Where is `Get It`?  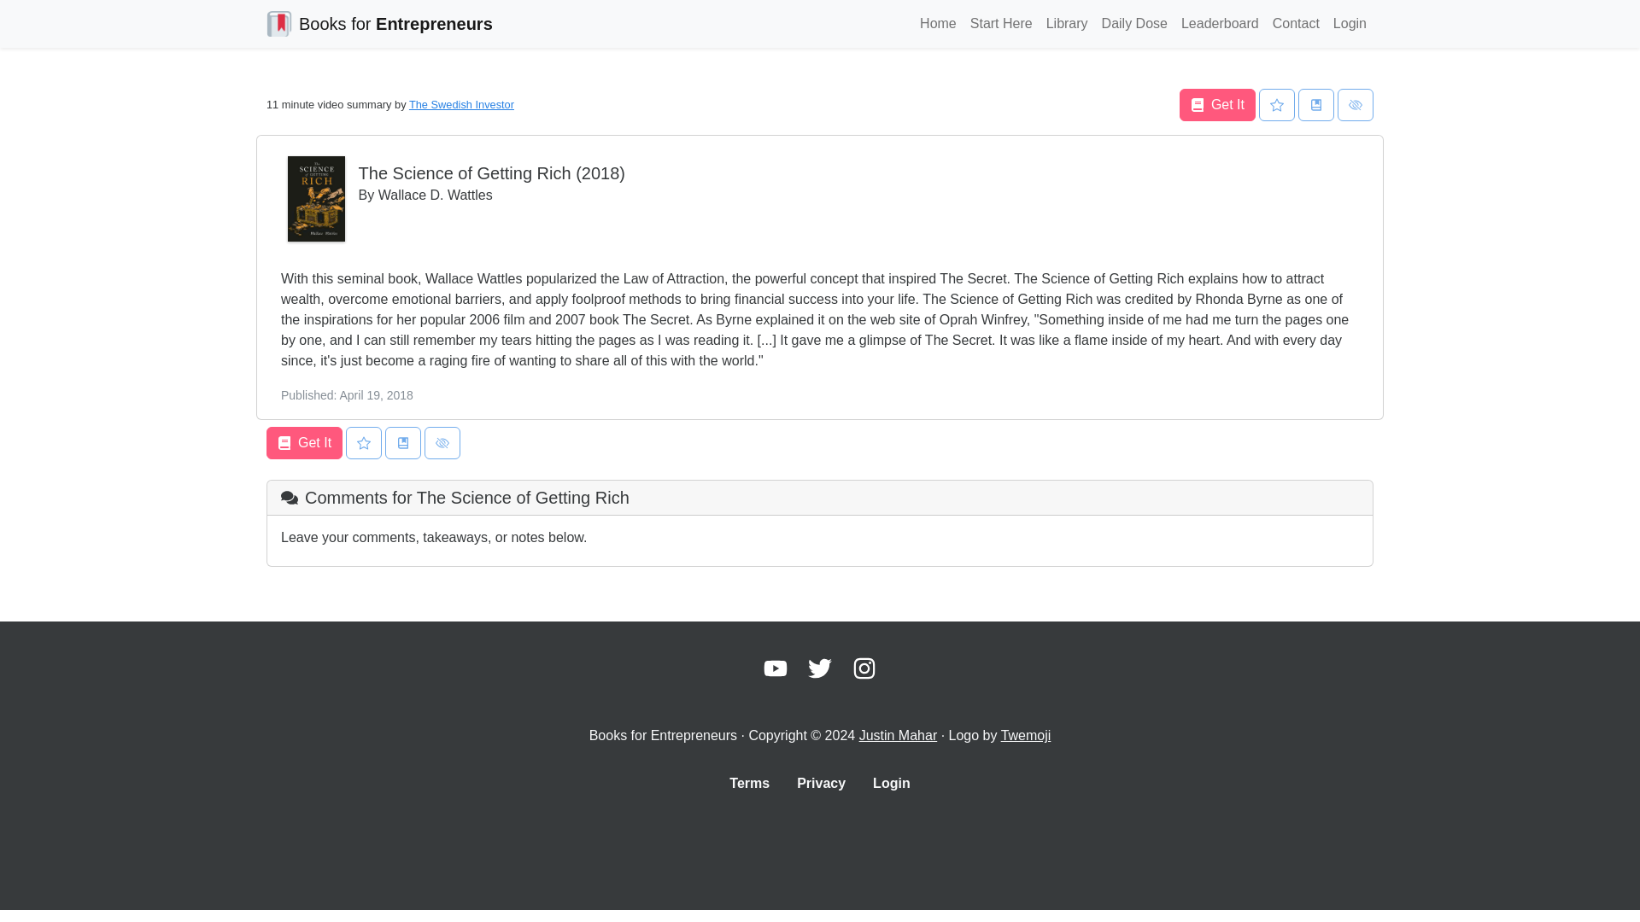
Get It is located at coordinates (304, 442).